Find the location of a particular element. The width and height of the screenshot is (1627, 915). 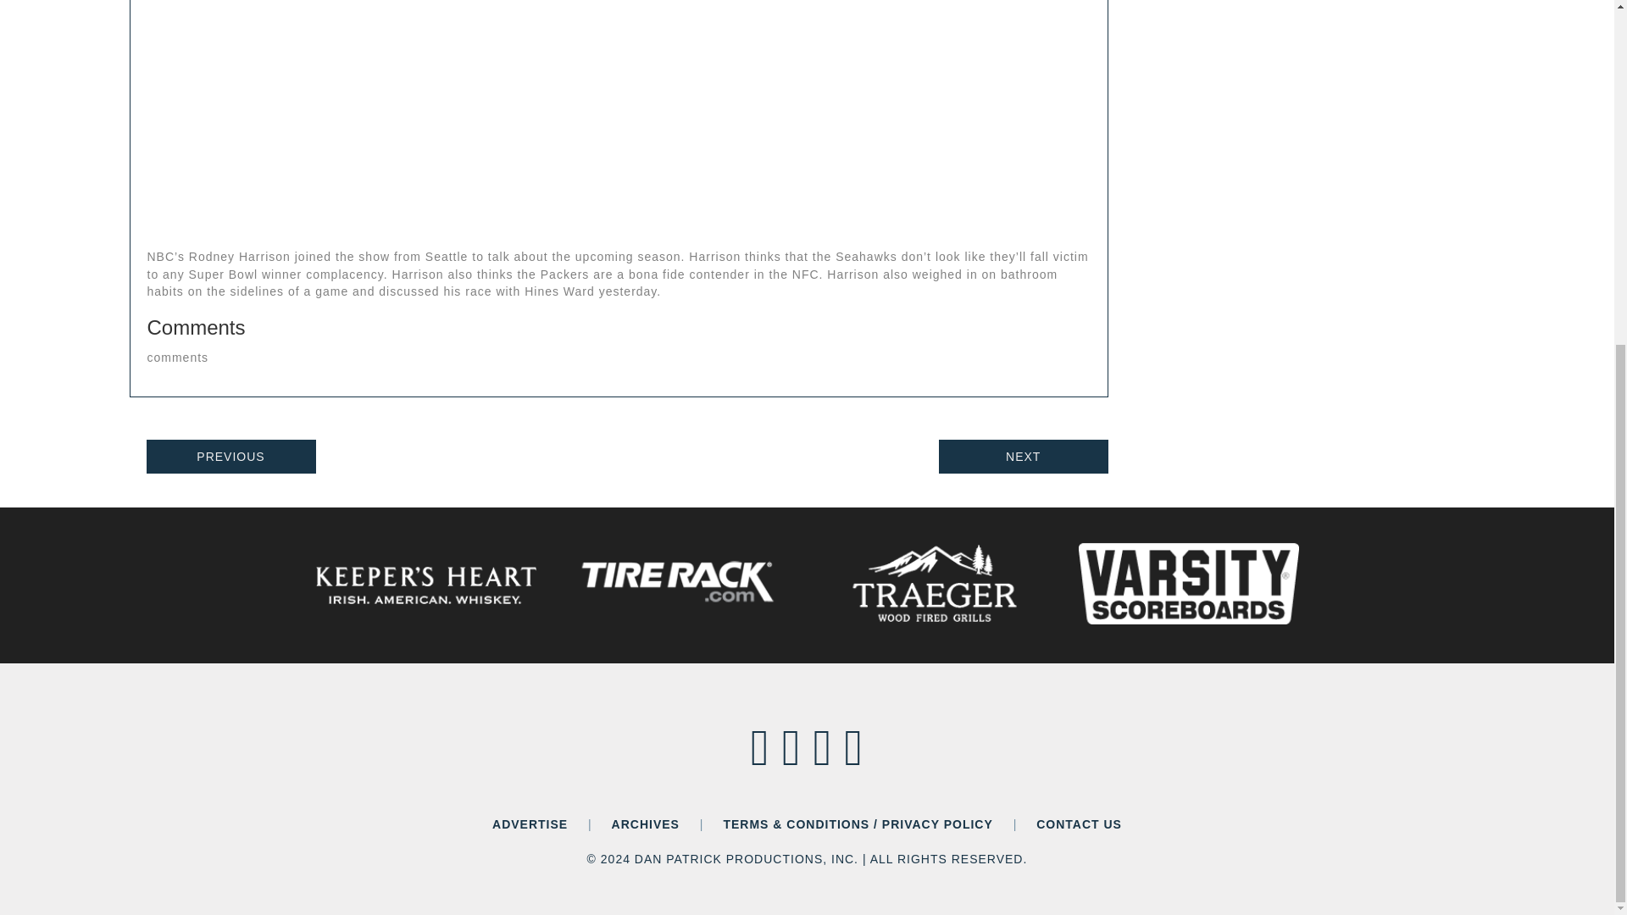

NEXT is located at coordinates (1023, 457).